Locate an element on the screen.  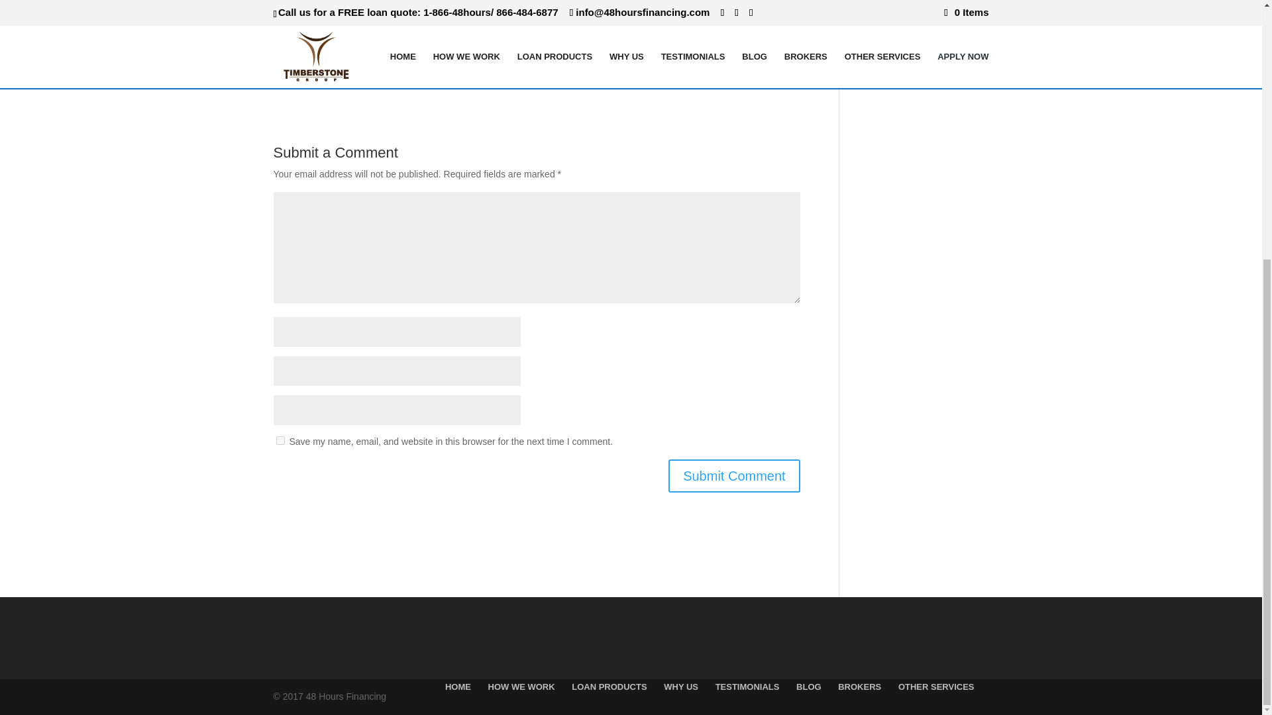
BROKERS is located at coordinates (860, 687).